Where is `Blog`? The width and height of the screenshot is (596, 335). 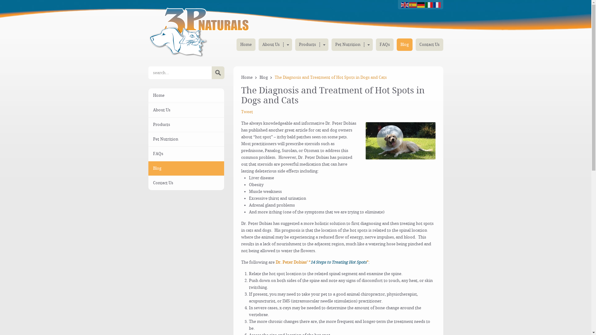 Blog is located at coordinates (266, 78).